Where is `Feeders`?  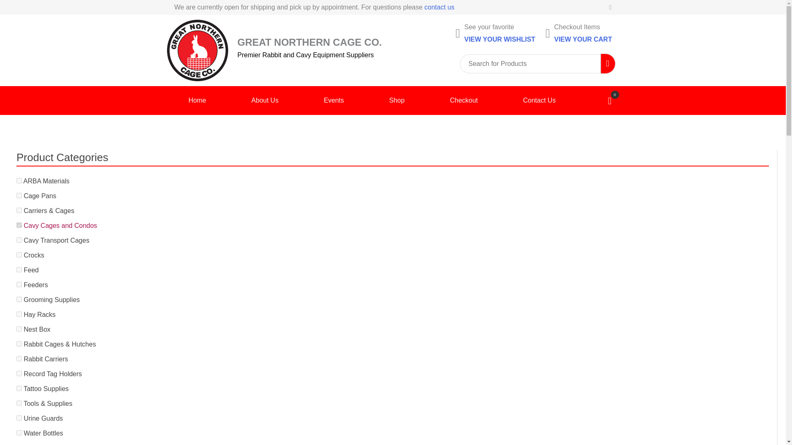 Feeders is located at coordinates (35, 284).